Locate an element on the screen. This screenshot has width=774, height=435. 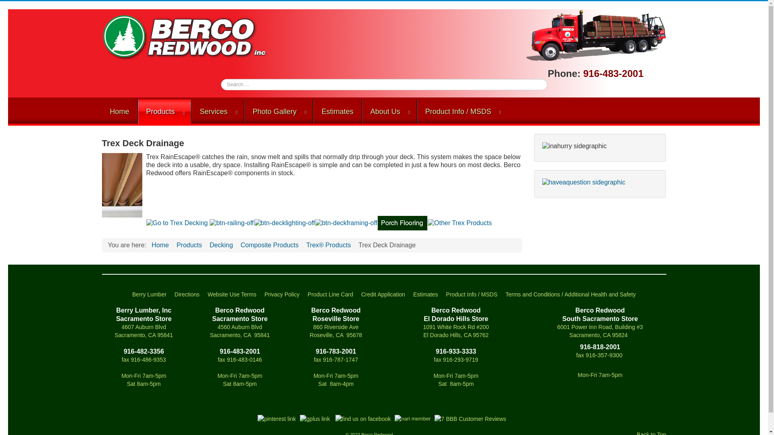
916-483-2001 is located at coordinates (613, 73).